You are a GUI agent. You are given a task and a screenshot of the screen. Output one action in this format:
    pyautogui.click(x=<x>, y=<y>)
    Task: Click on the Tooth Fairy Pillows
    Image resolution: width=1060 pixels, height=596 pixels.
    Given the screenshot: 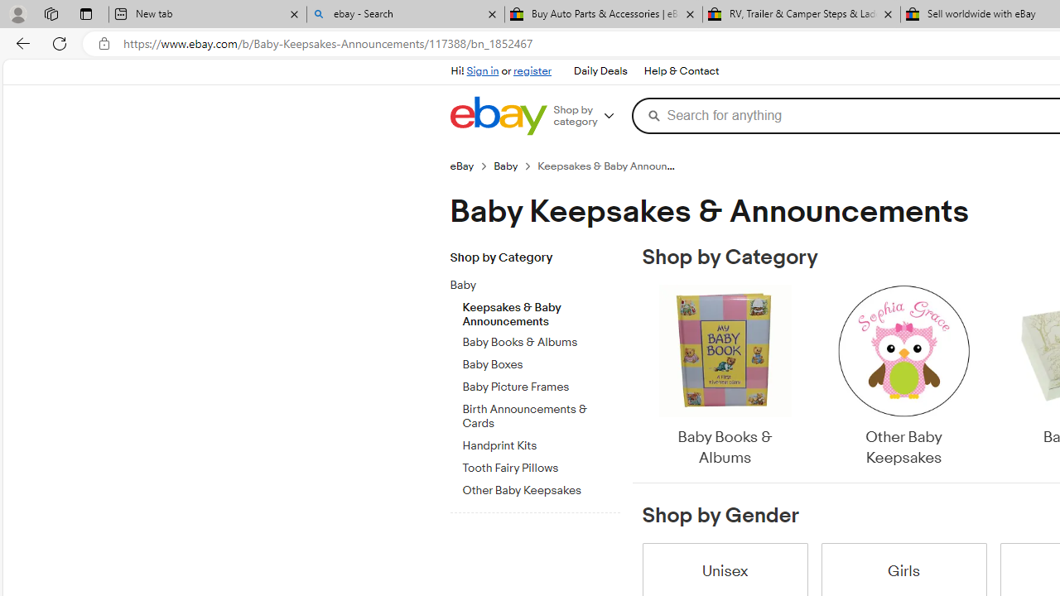 What is the action you would take?
    pyautogui.click(x=541, y=469)
    